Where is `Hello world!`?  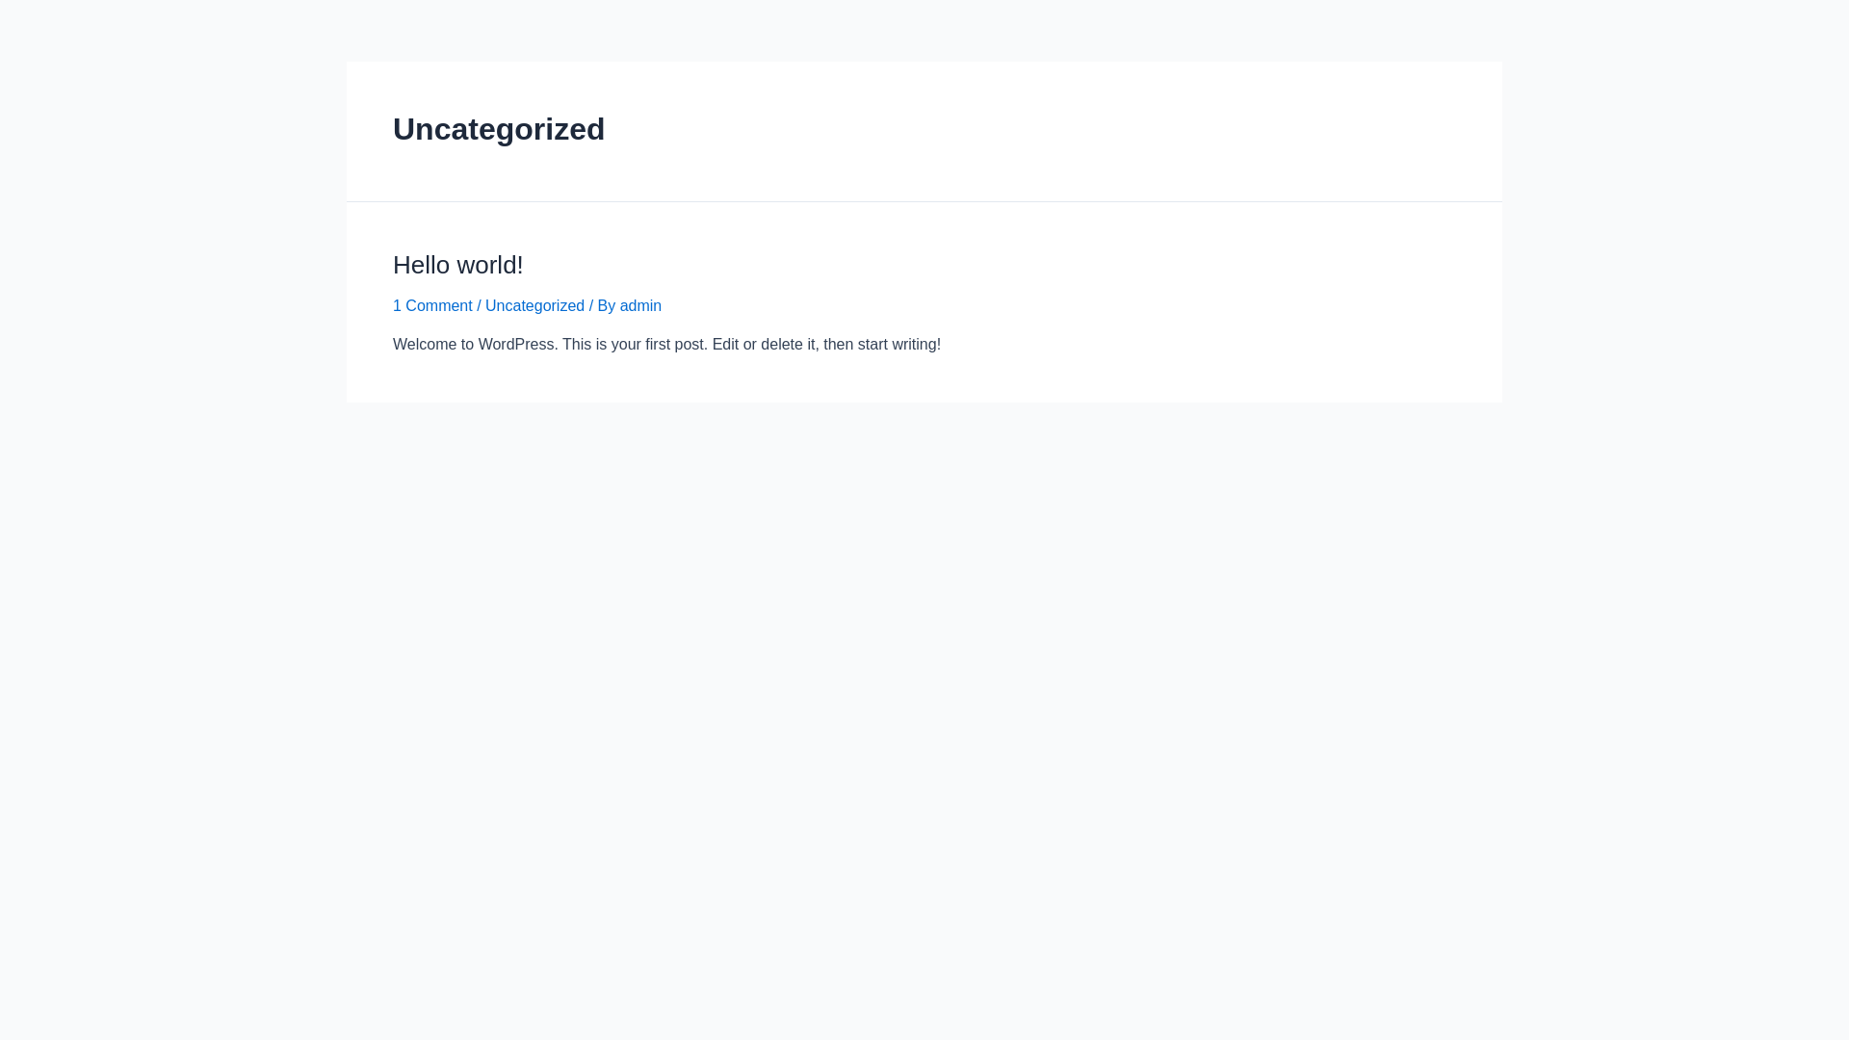 Hello world! is located at coordinates (458, 265).